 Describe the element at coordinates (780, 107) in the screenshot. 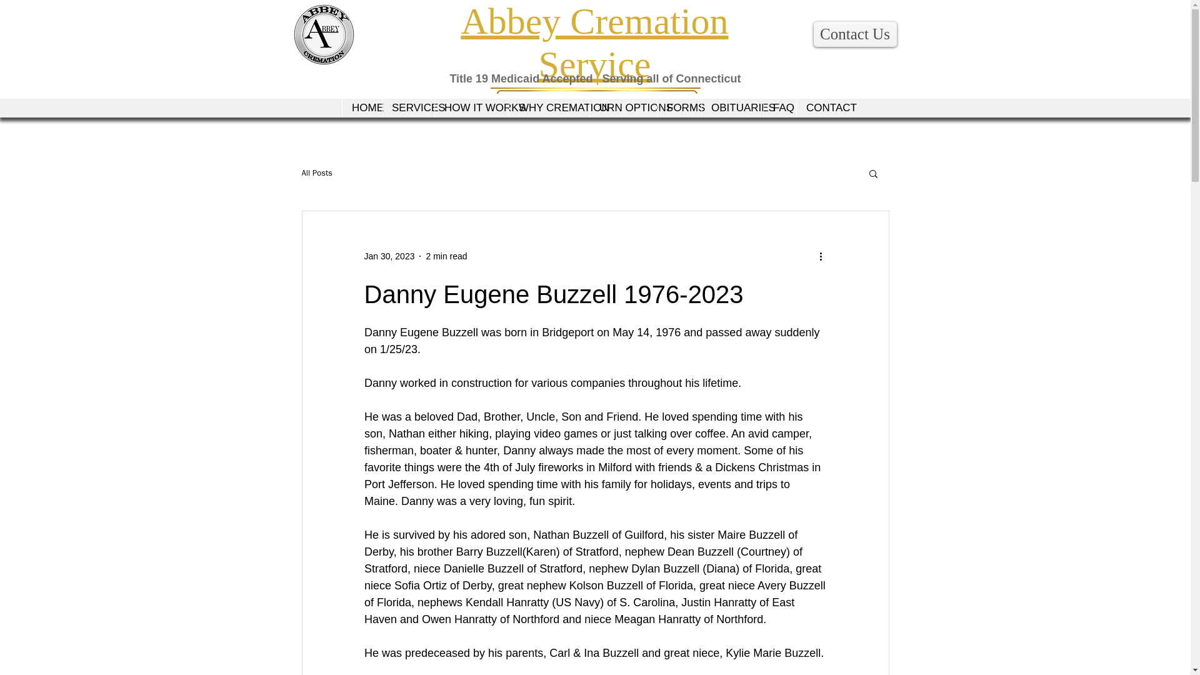

I see `FAQ` at that location.